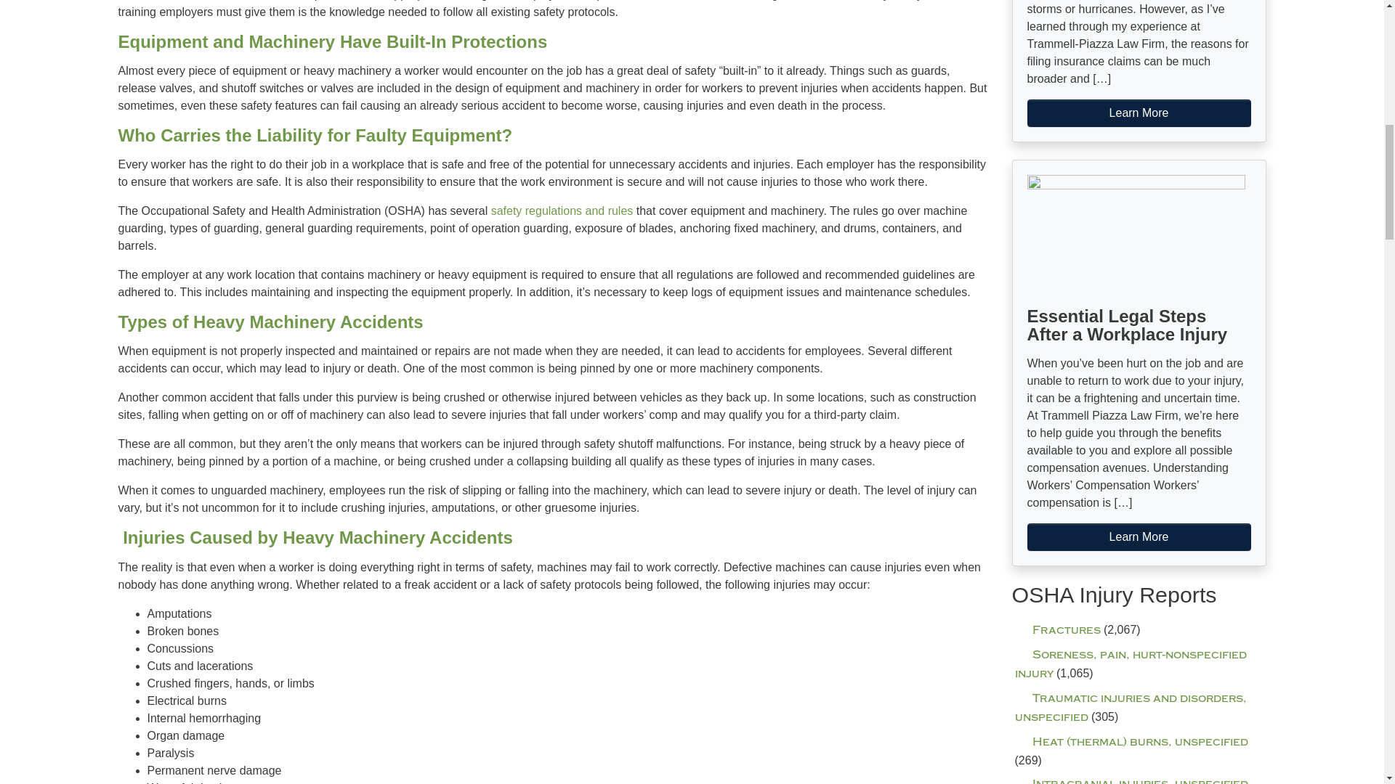 Image resolution: width=1395 pixels, height=784 pixels. I want to click on Learn More, so click(1139, 537).